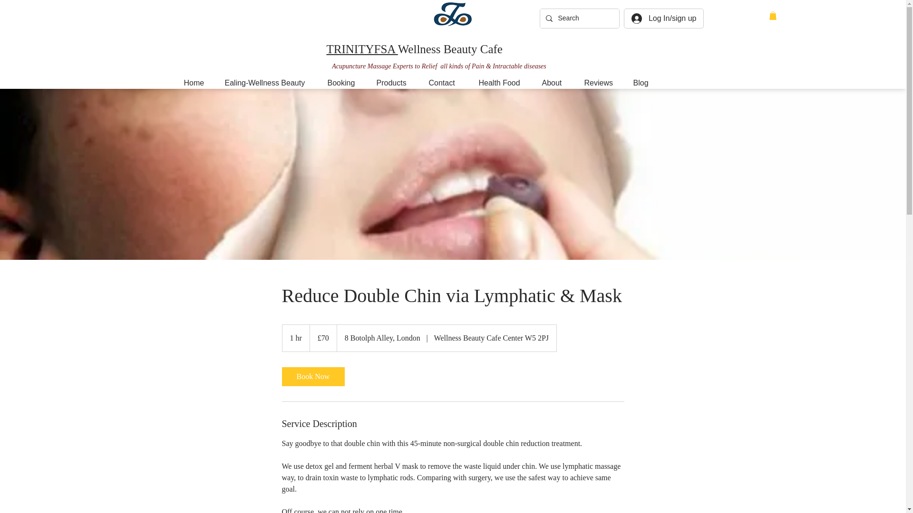  What do you see at coordinates (602, 83) in the screenshot?
I see `Reviews` at bounding box center [602, 83].